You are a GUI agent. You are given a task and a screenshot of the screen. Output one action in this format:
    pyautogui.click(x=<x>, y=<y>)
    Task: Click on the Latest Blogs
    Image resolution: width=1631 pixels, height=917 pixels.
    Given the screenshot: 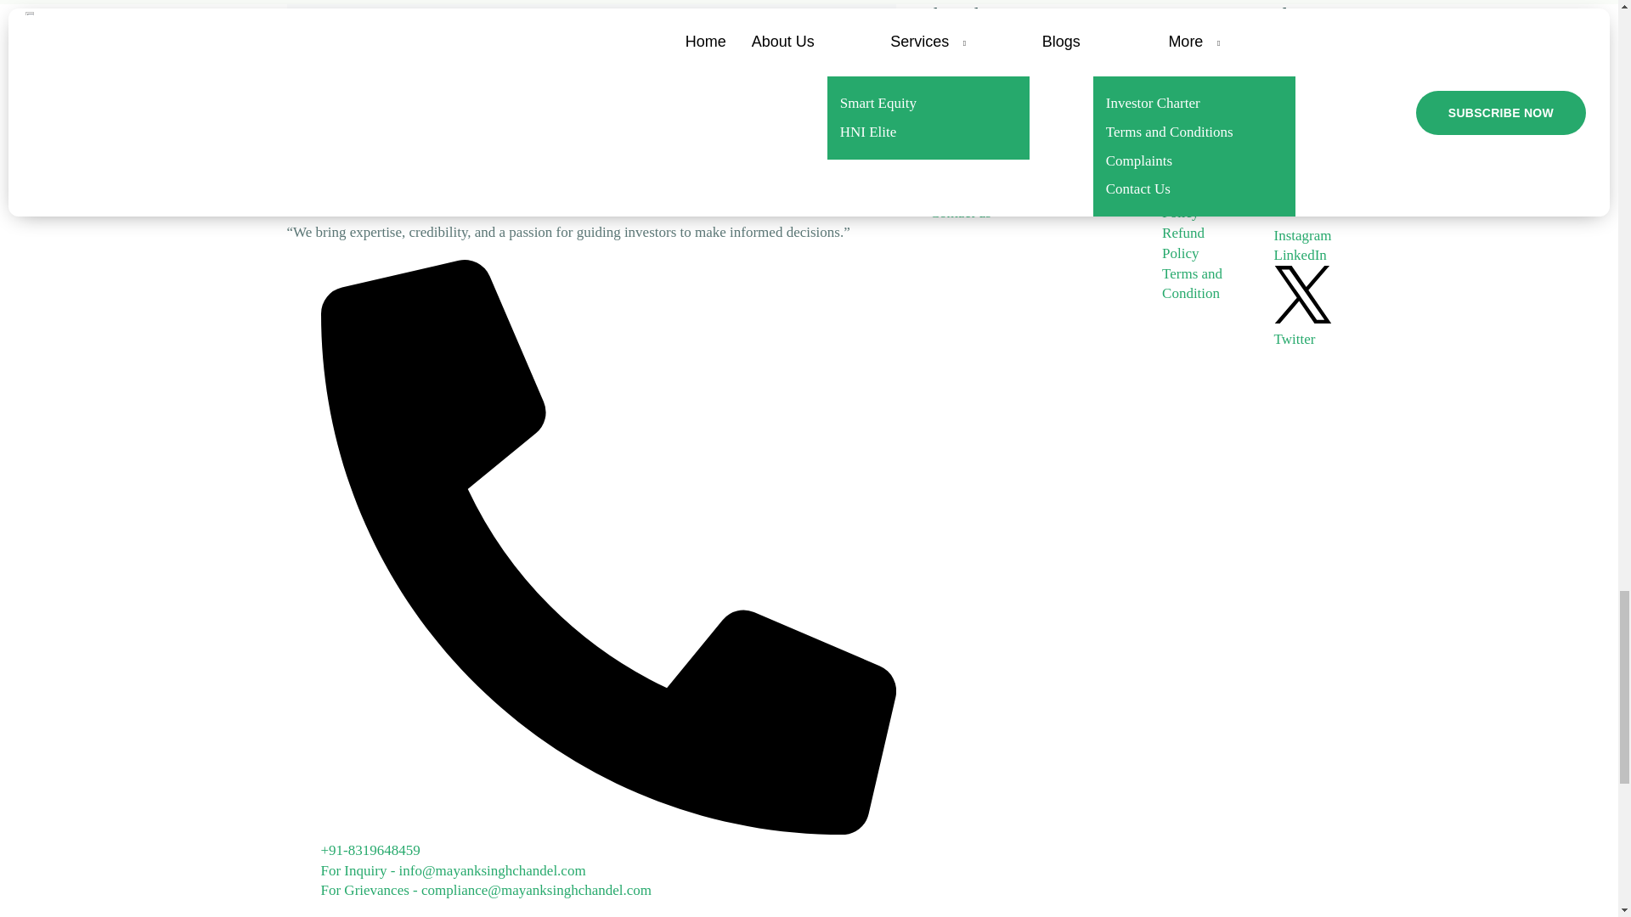 What is the action you would take?
    pyautogui.click(x=947, y=183)
    